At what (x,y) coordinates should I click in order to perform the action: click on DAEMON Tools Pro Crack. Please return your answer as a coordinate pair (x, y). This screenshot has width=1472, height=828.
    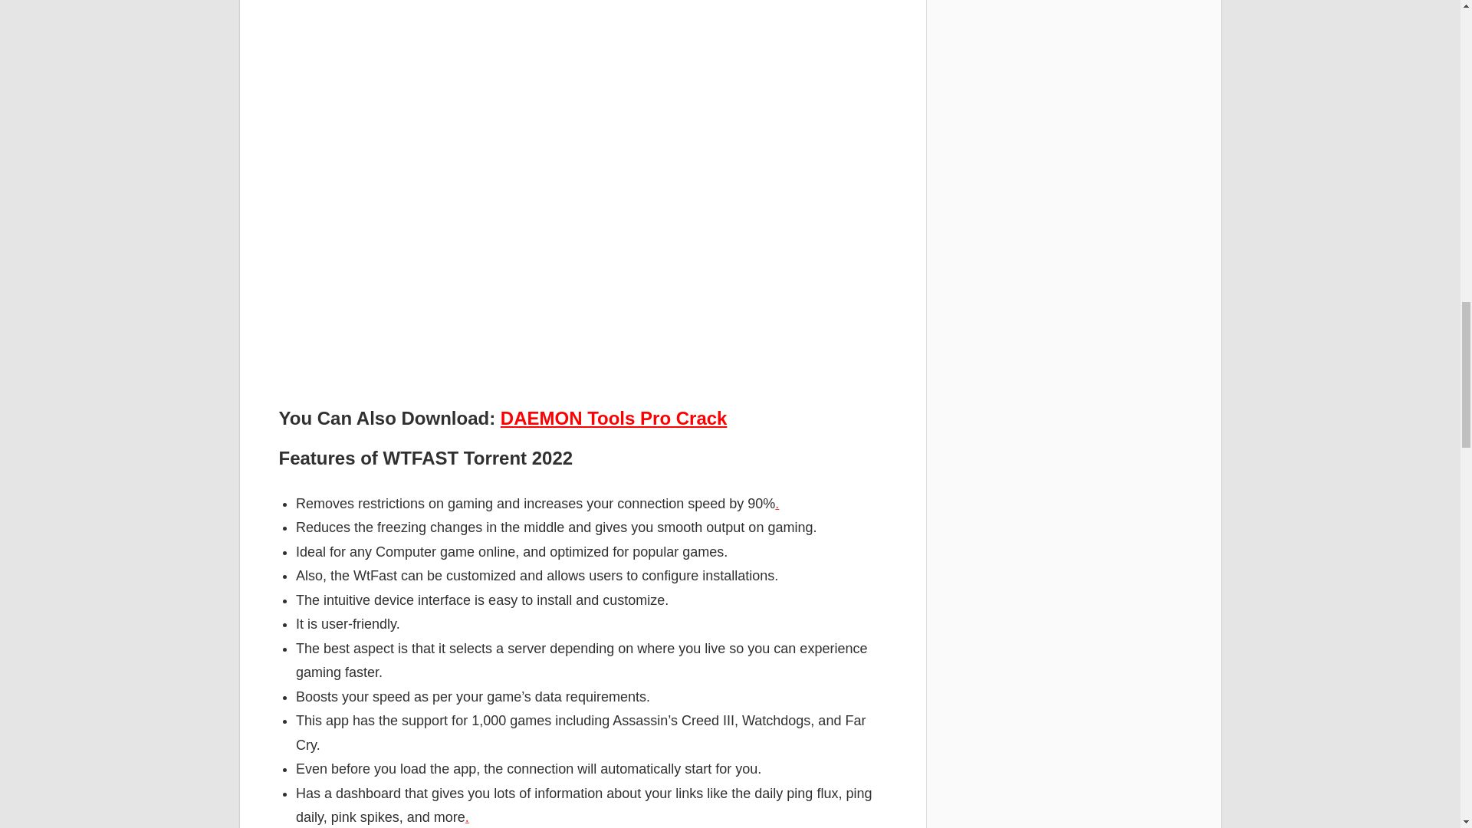
    Looking at the image, I should click on (613, 419).